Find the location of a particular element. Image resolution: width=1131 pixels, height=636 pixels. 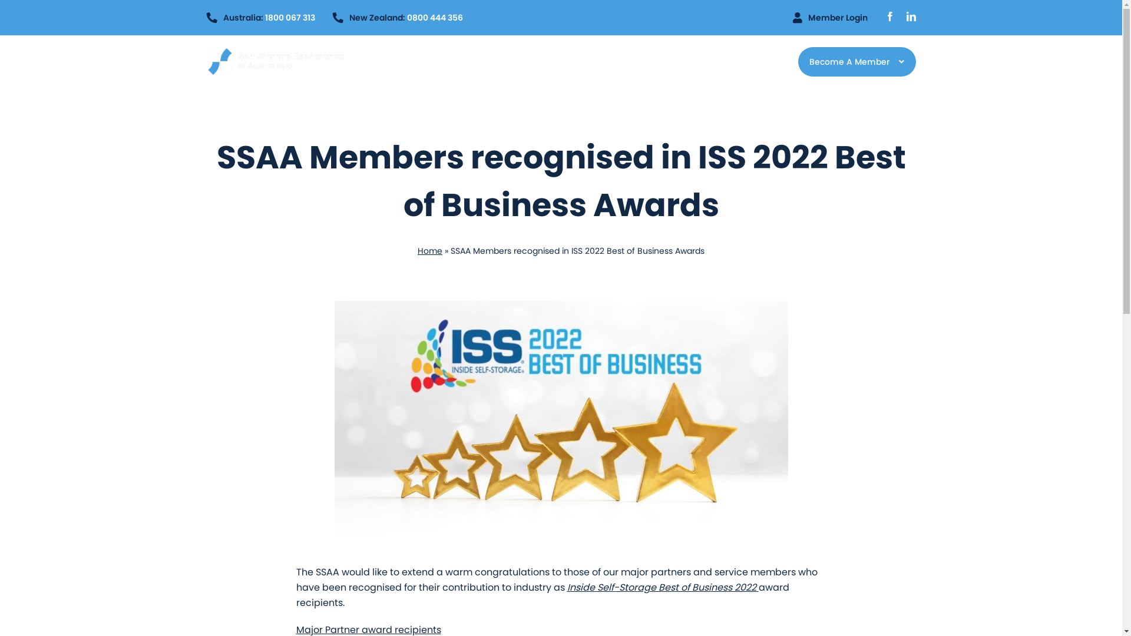

Inside Self-Storage Best of Business 2022 is located at coordinates (662, 588).